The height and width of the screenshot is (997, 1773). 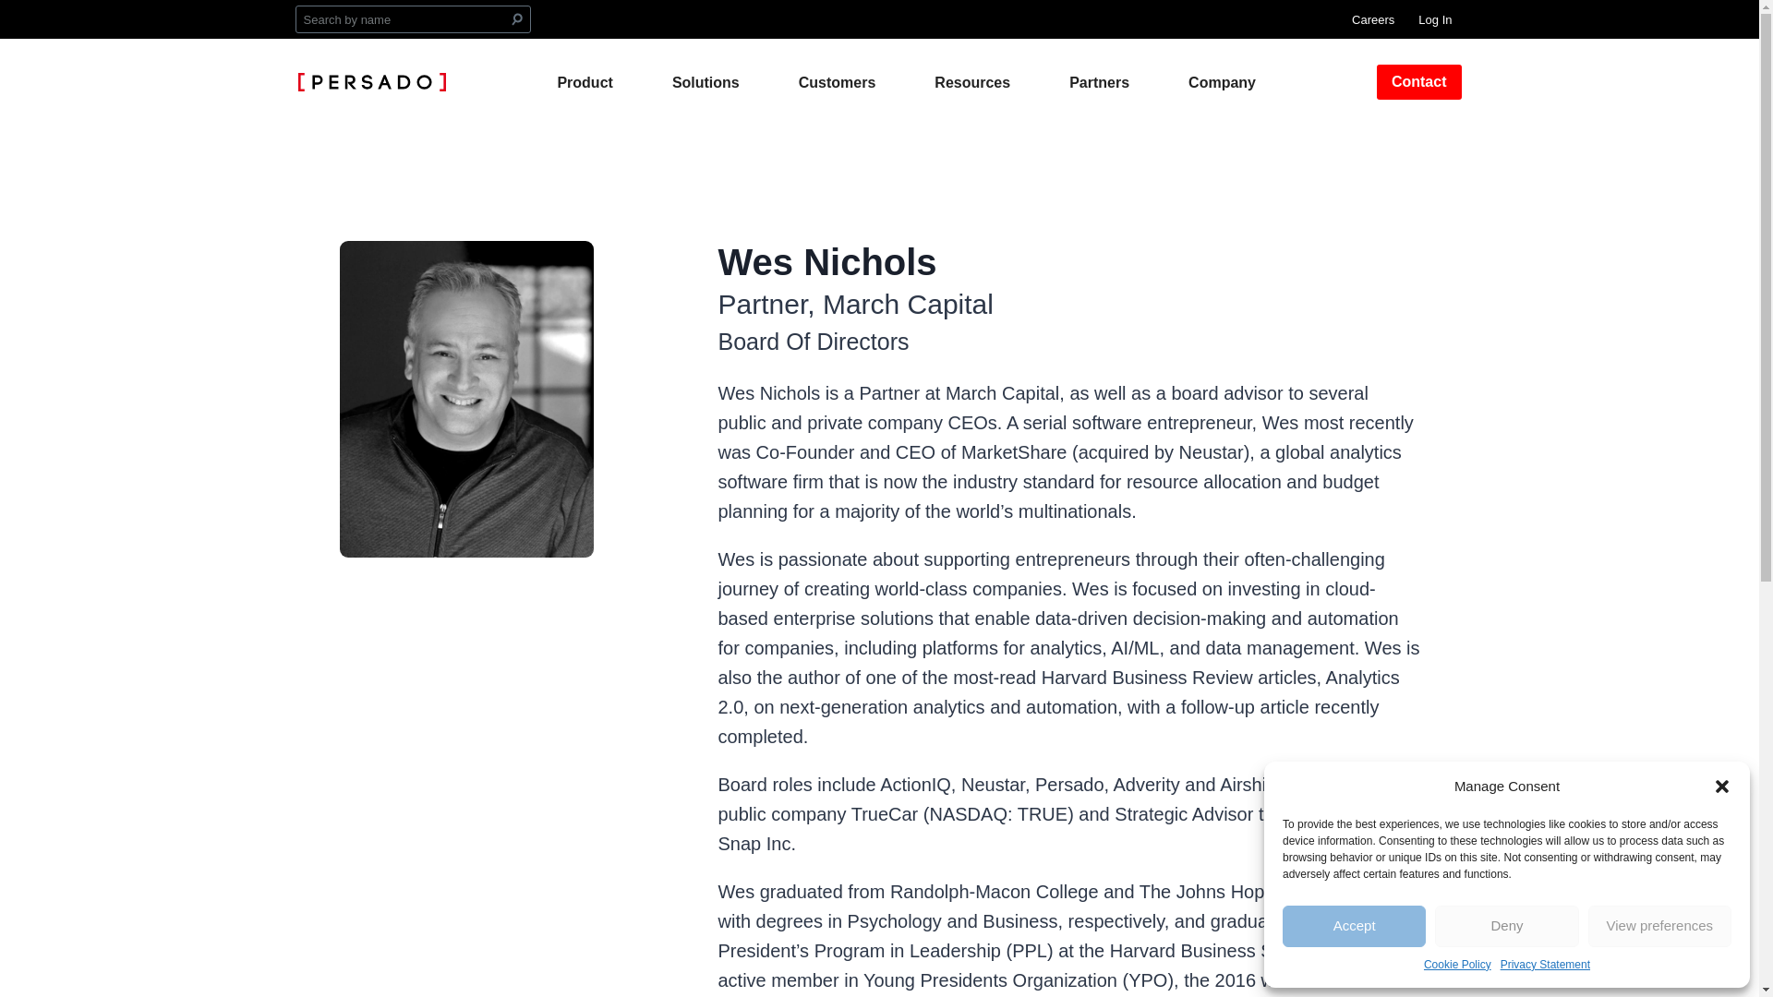 I want to click on Accept, so click(x=1354, y=926).